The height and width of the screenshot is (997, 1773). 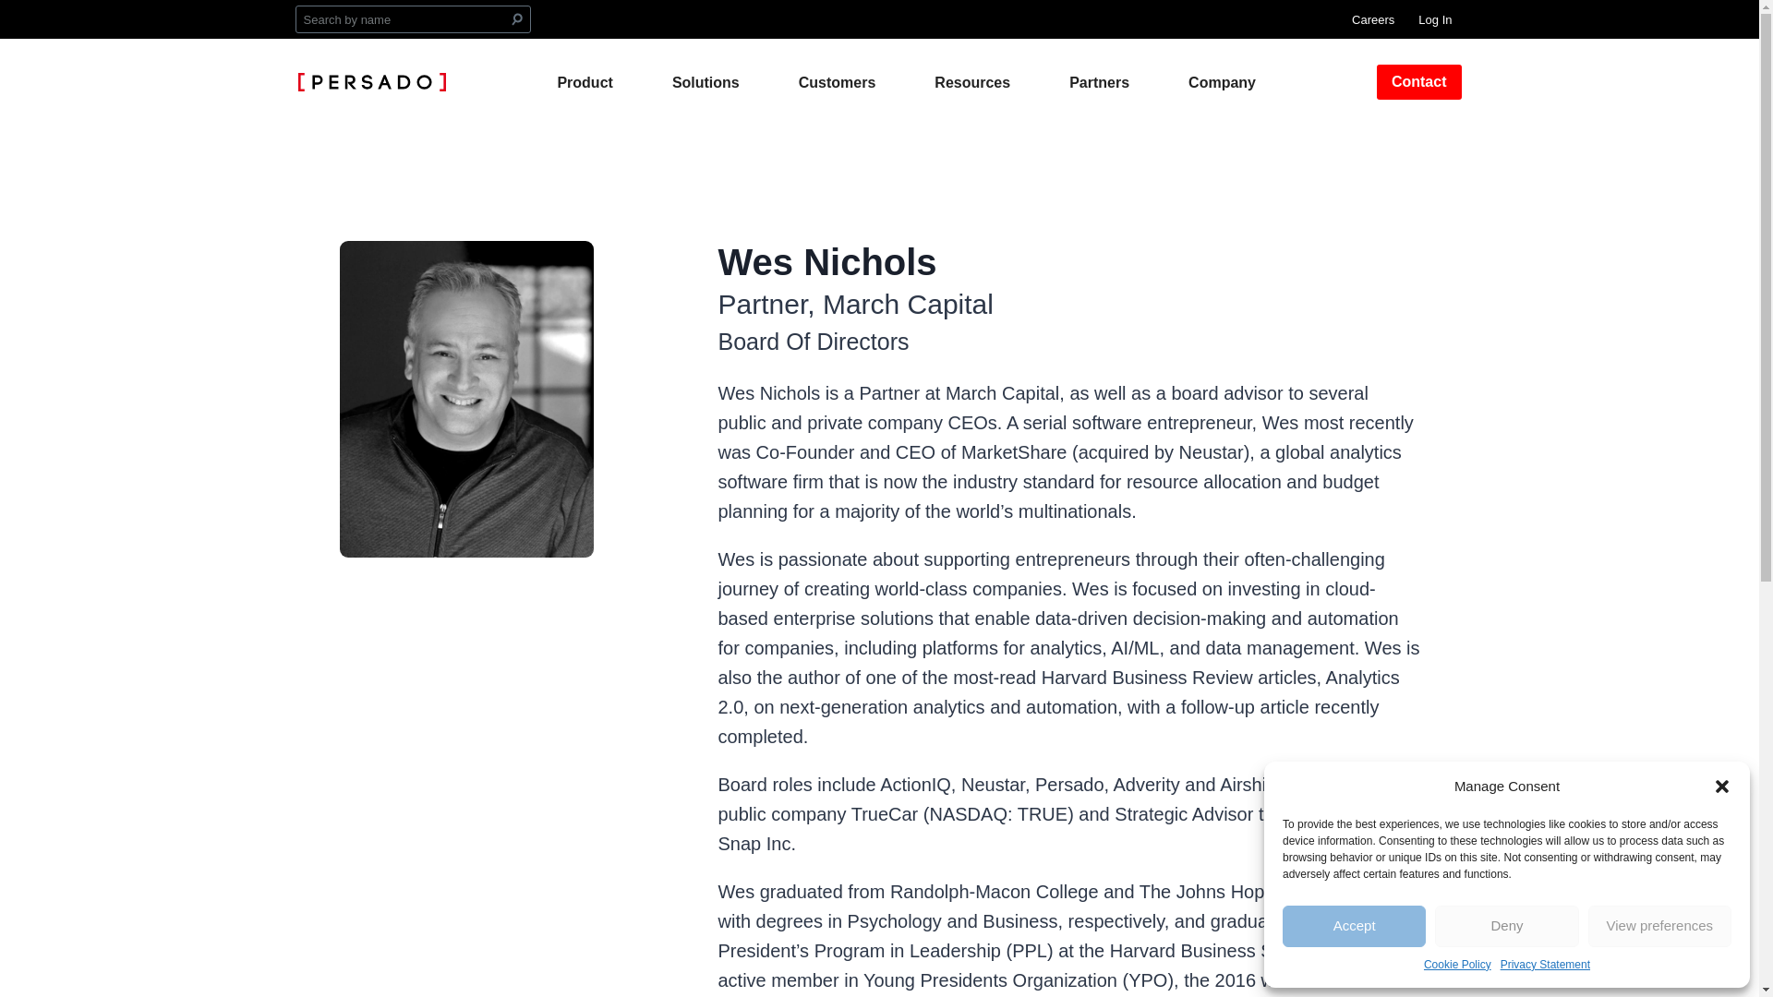 I want to click on Accept, so click(x=1354, y=926).